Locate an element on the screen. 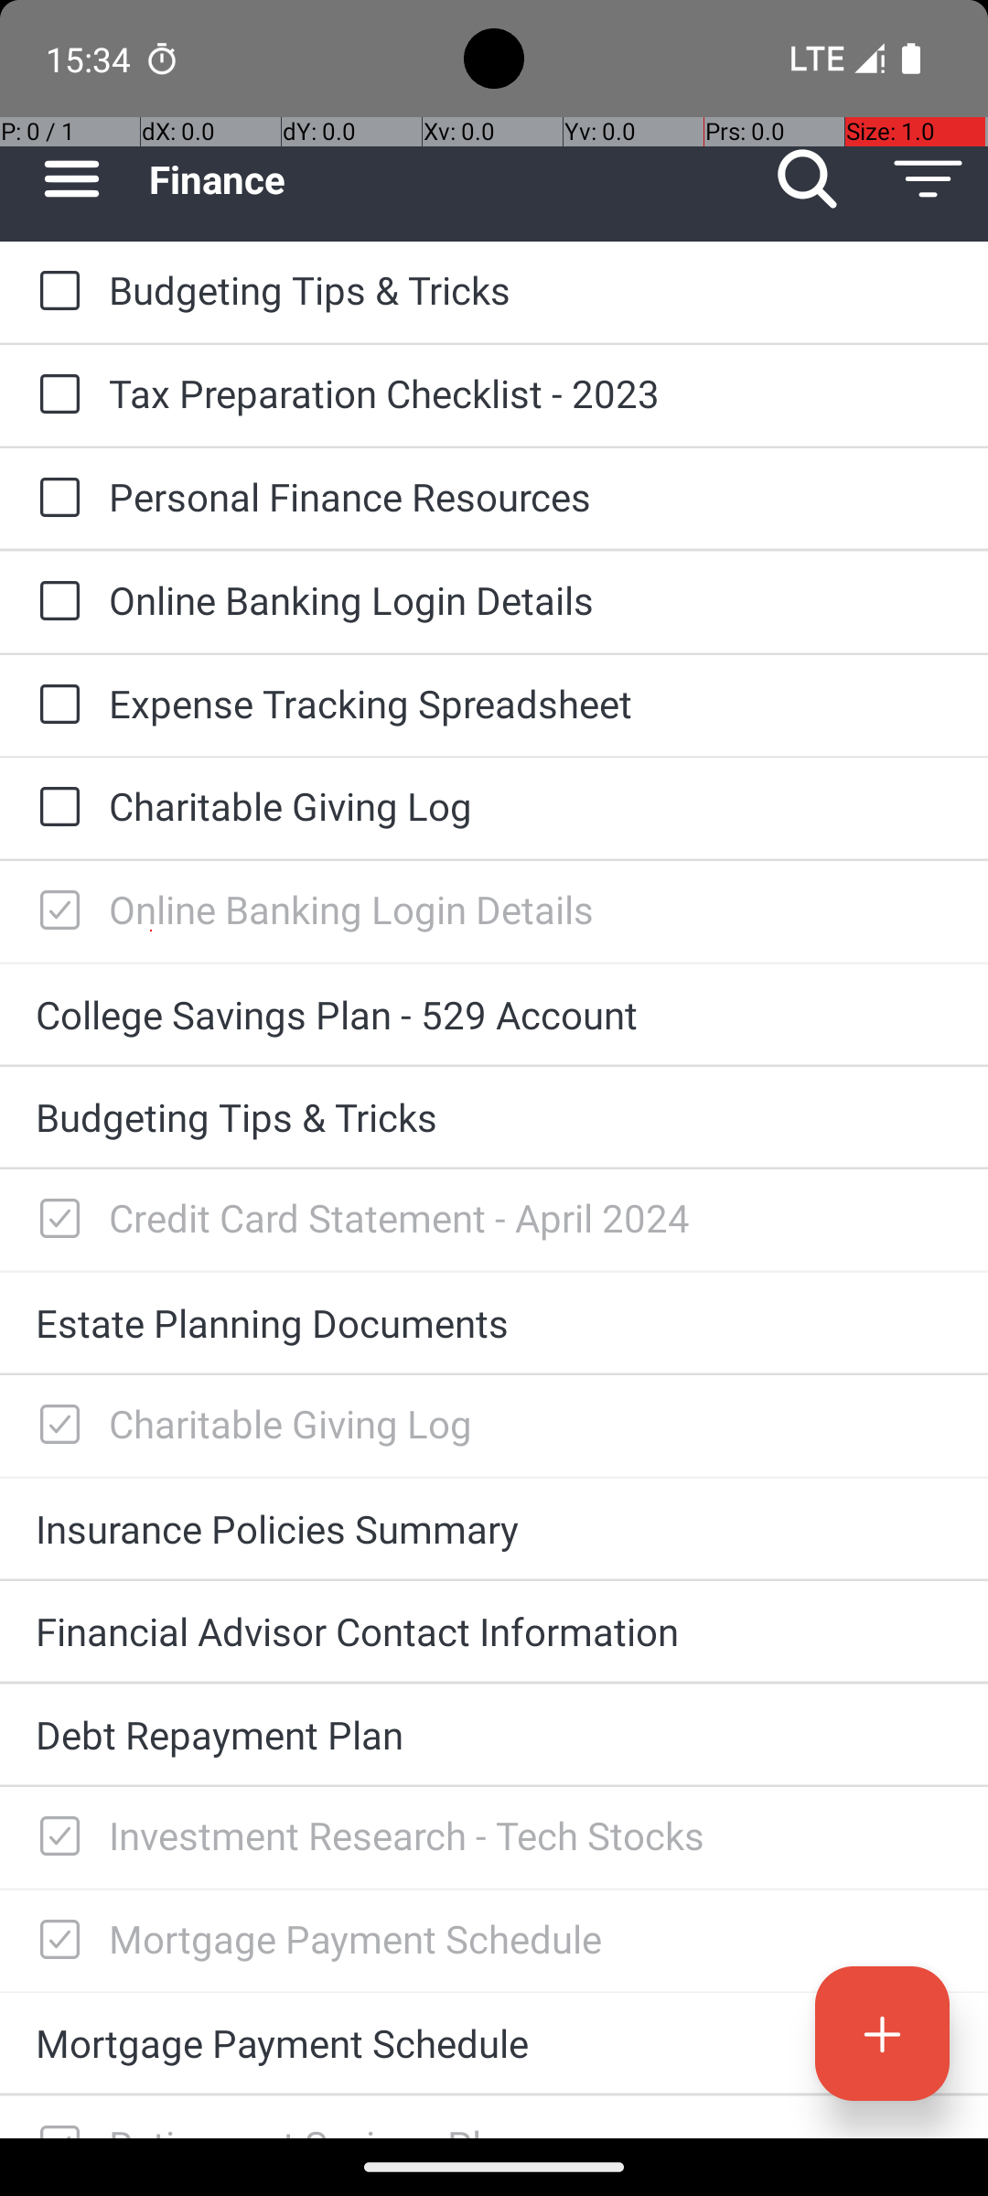 This screenshot has height=2196, width=988. to-do: Tax Preparation Checklist - 2023 is located at coordinates (55, 395).